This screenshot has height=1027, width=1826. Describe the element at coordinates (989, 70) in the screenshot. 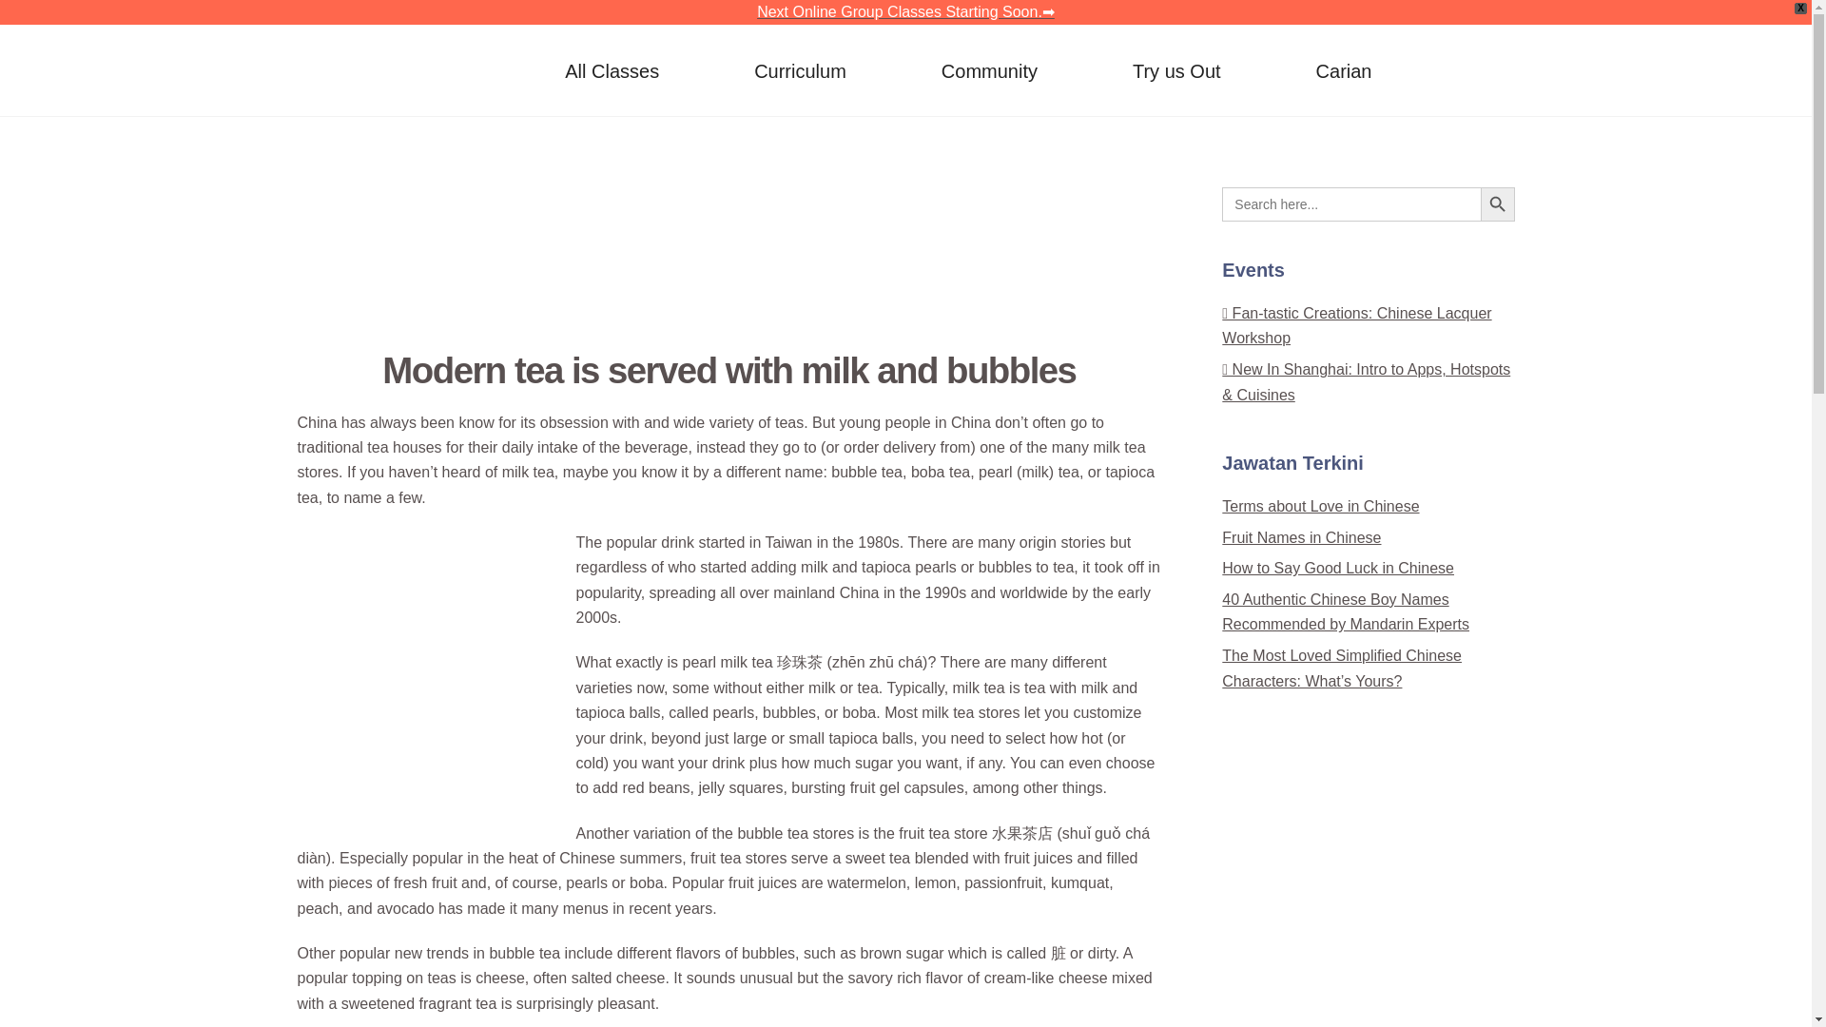

I see `Community` at that location.